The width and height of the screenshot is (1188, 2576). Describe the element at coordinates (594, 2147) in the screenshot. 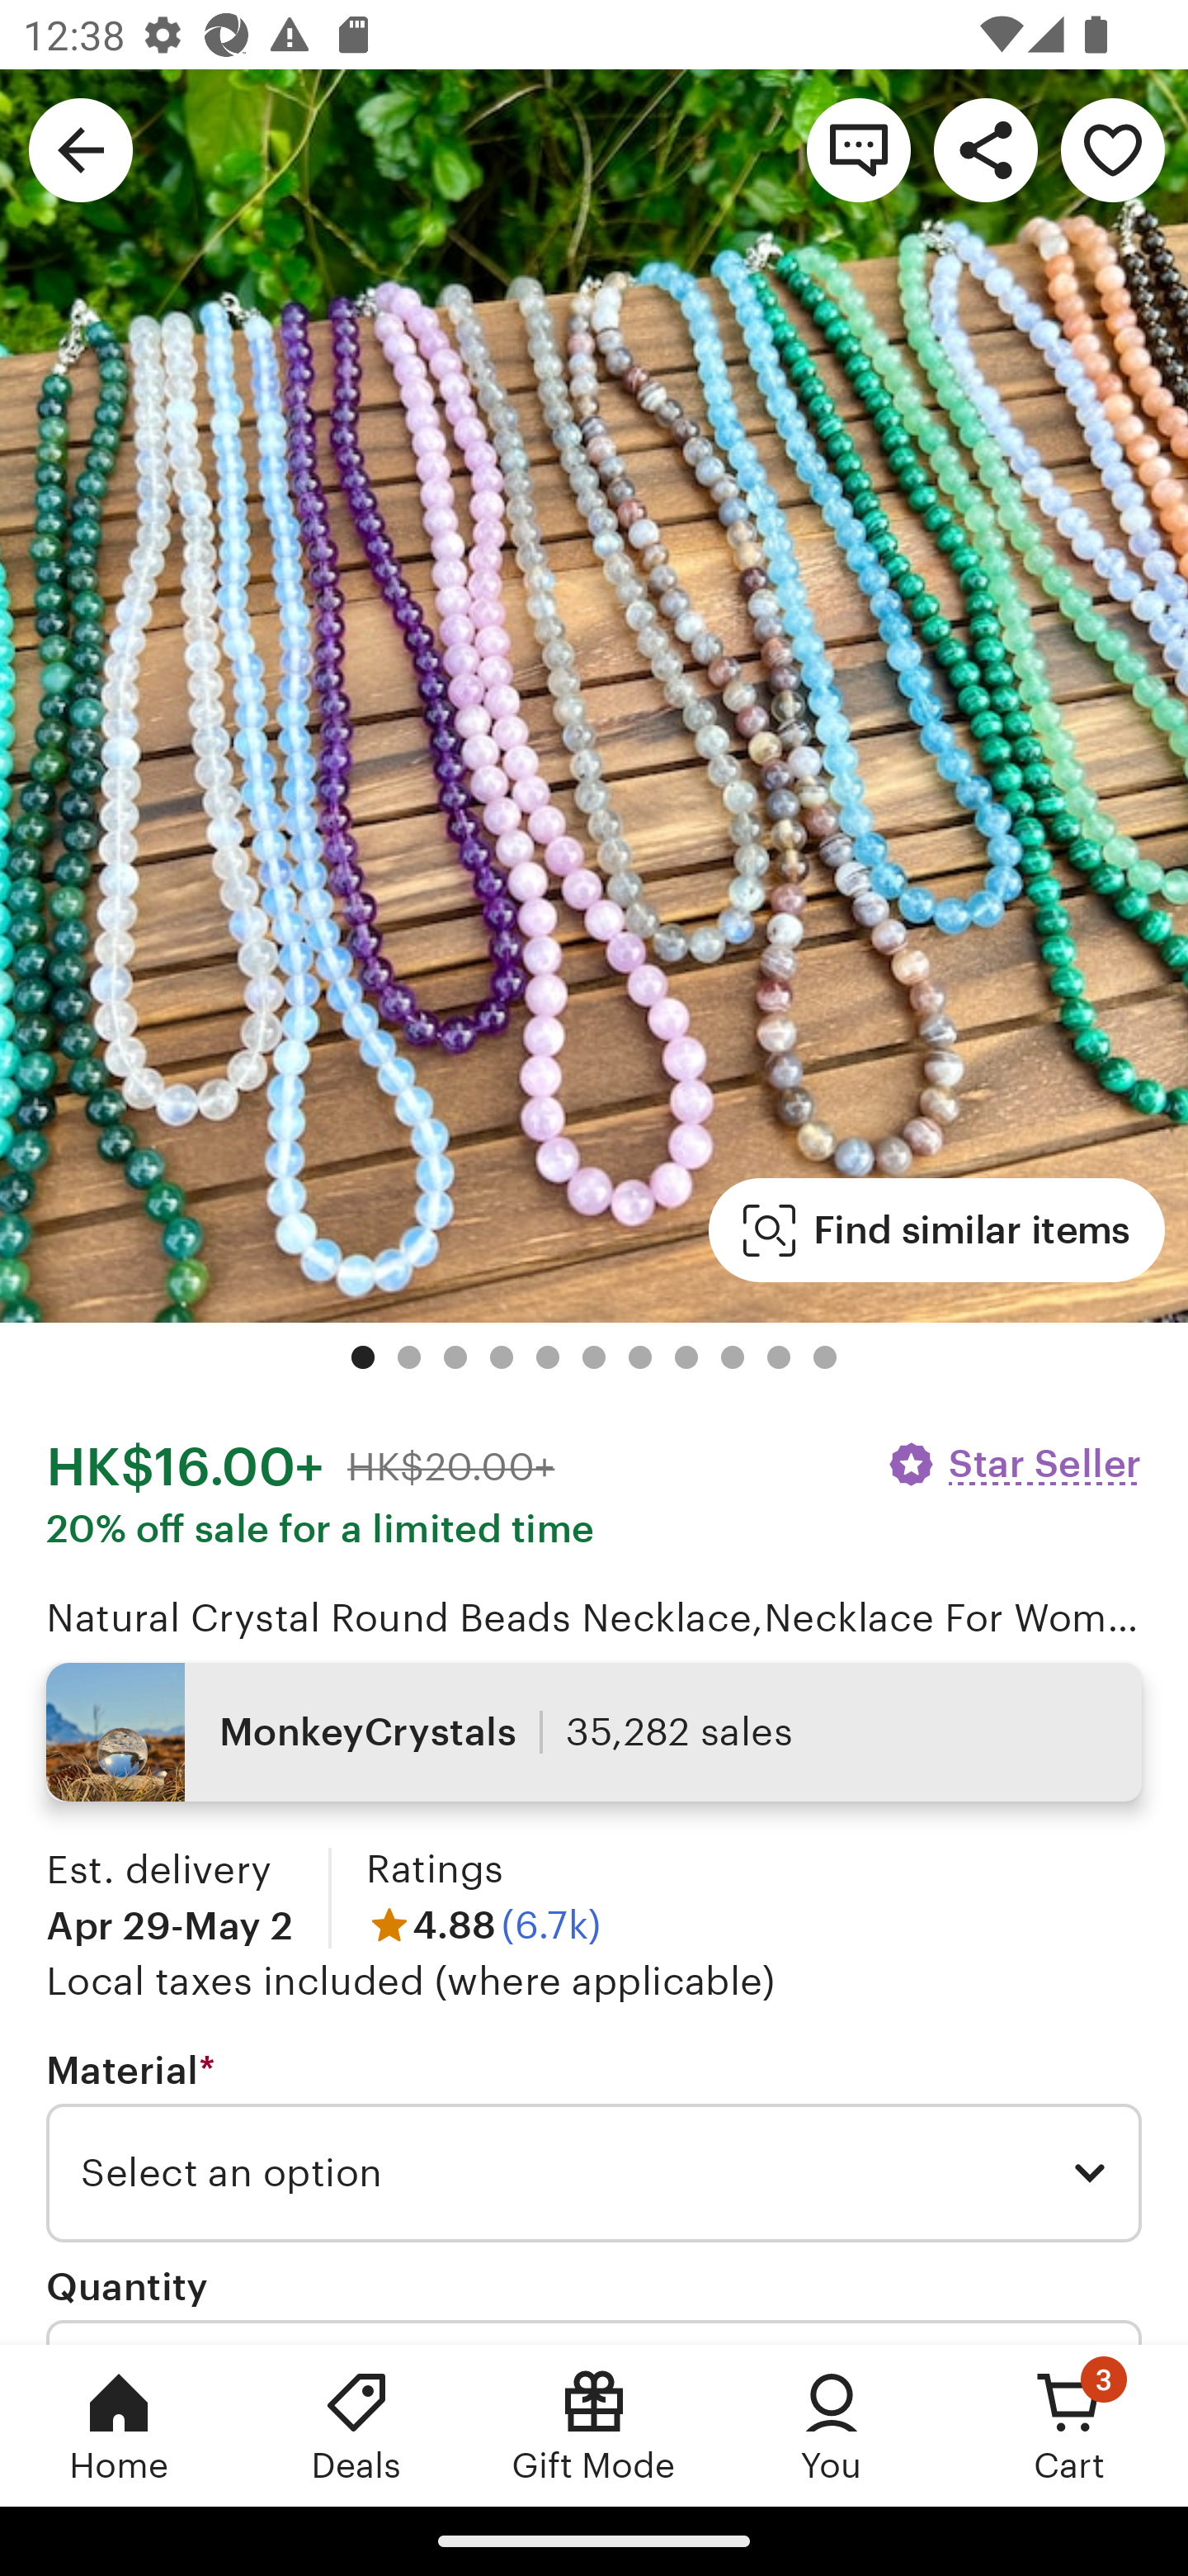

I see `Material * Required Select an option` at that location.